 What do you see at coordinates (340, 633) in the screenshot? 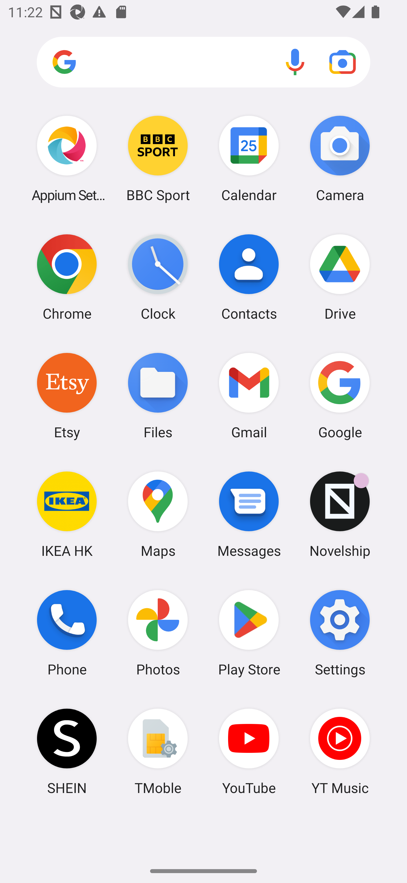
I see `Settings` at bounding box center [340, 633].